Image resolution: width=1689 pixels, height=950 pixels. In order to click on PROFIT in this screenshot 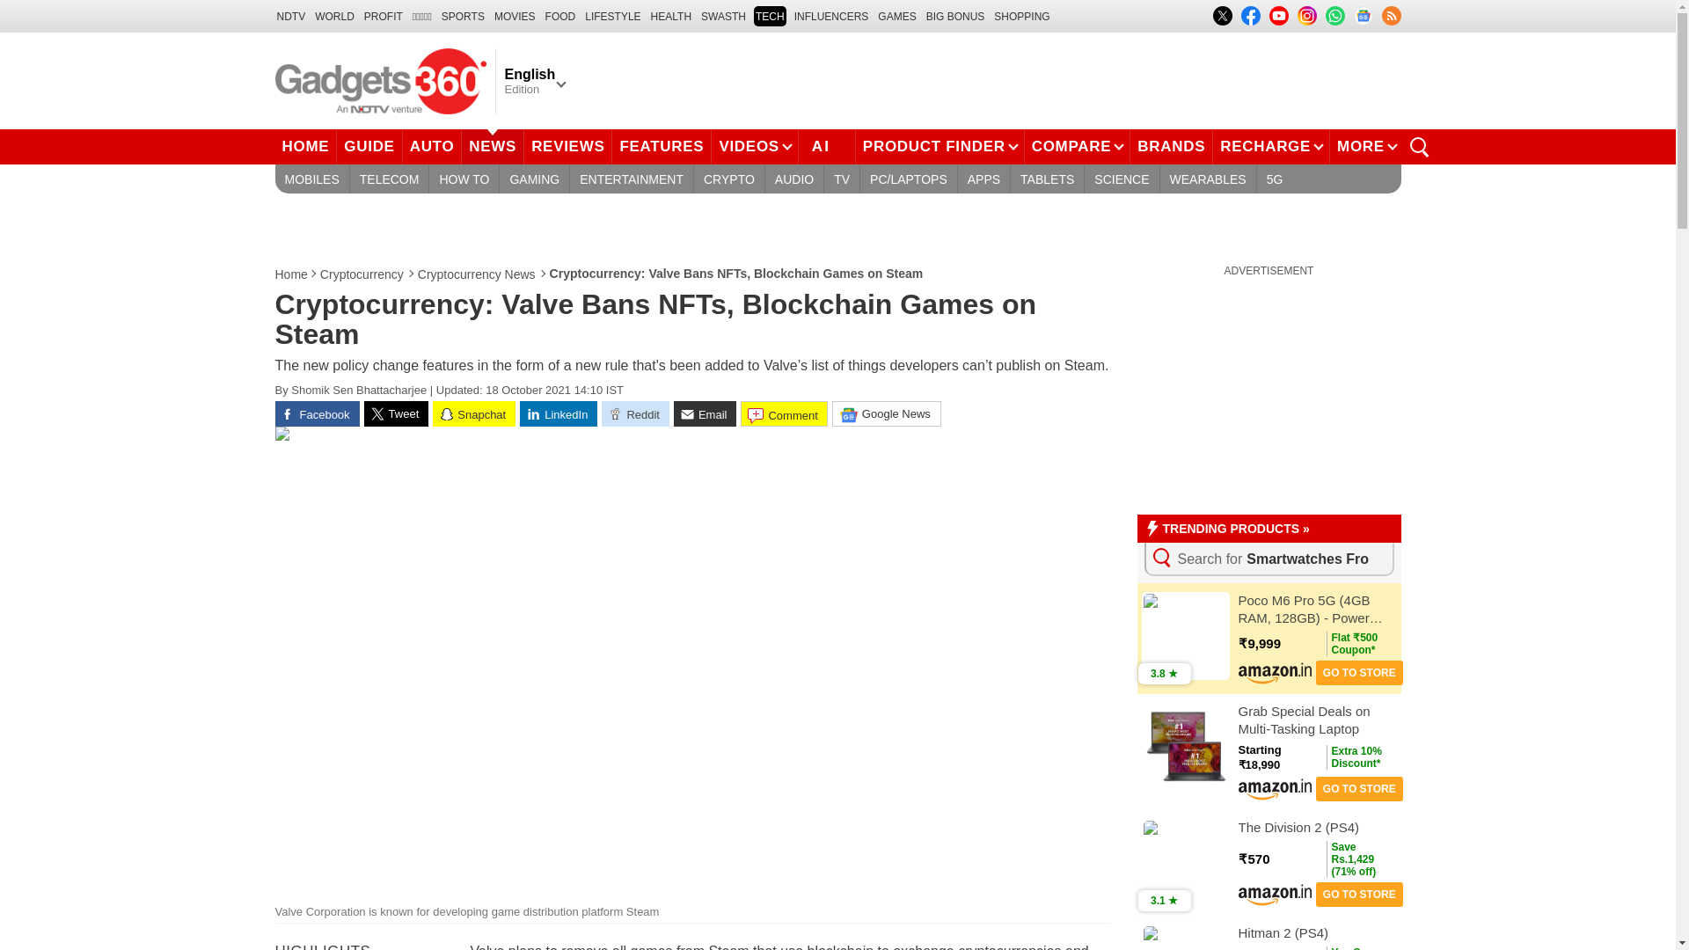, I will do `click(384, 16)`.